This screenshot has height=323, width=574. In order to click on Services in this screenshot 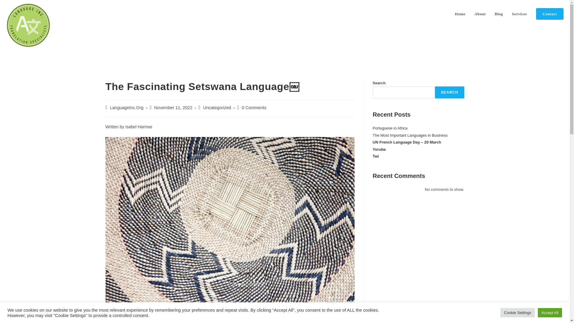, I will do `click(519, 14)`.